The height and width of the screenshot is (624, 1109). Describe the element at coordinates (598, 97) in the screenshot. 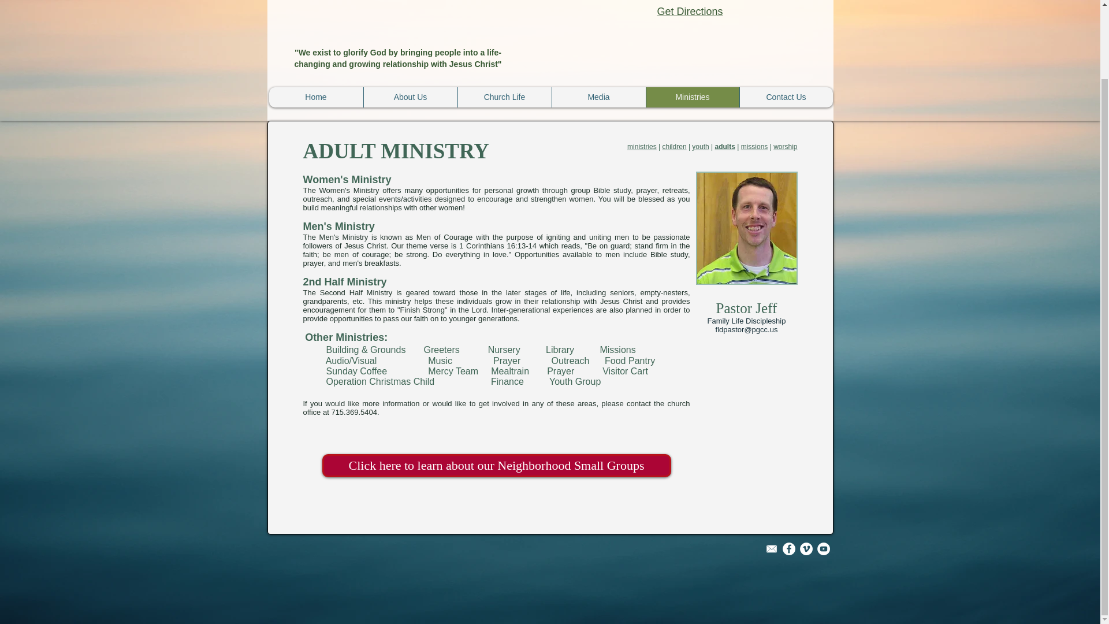

I see `Media` at that location.